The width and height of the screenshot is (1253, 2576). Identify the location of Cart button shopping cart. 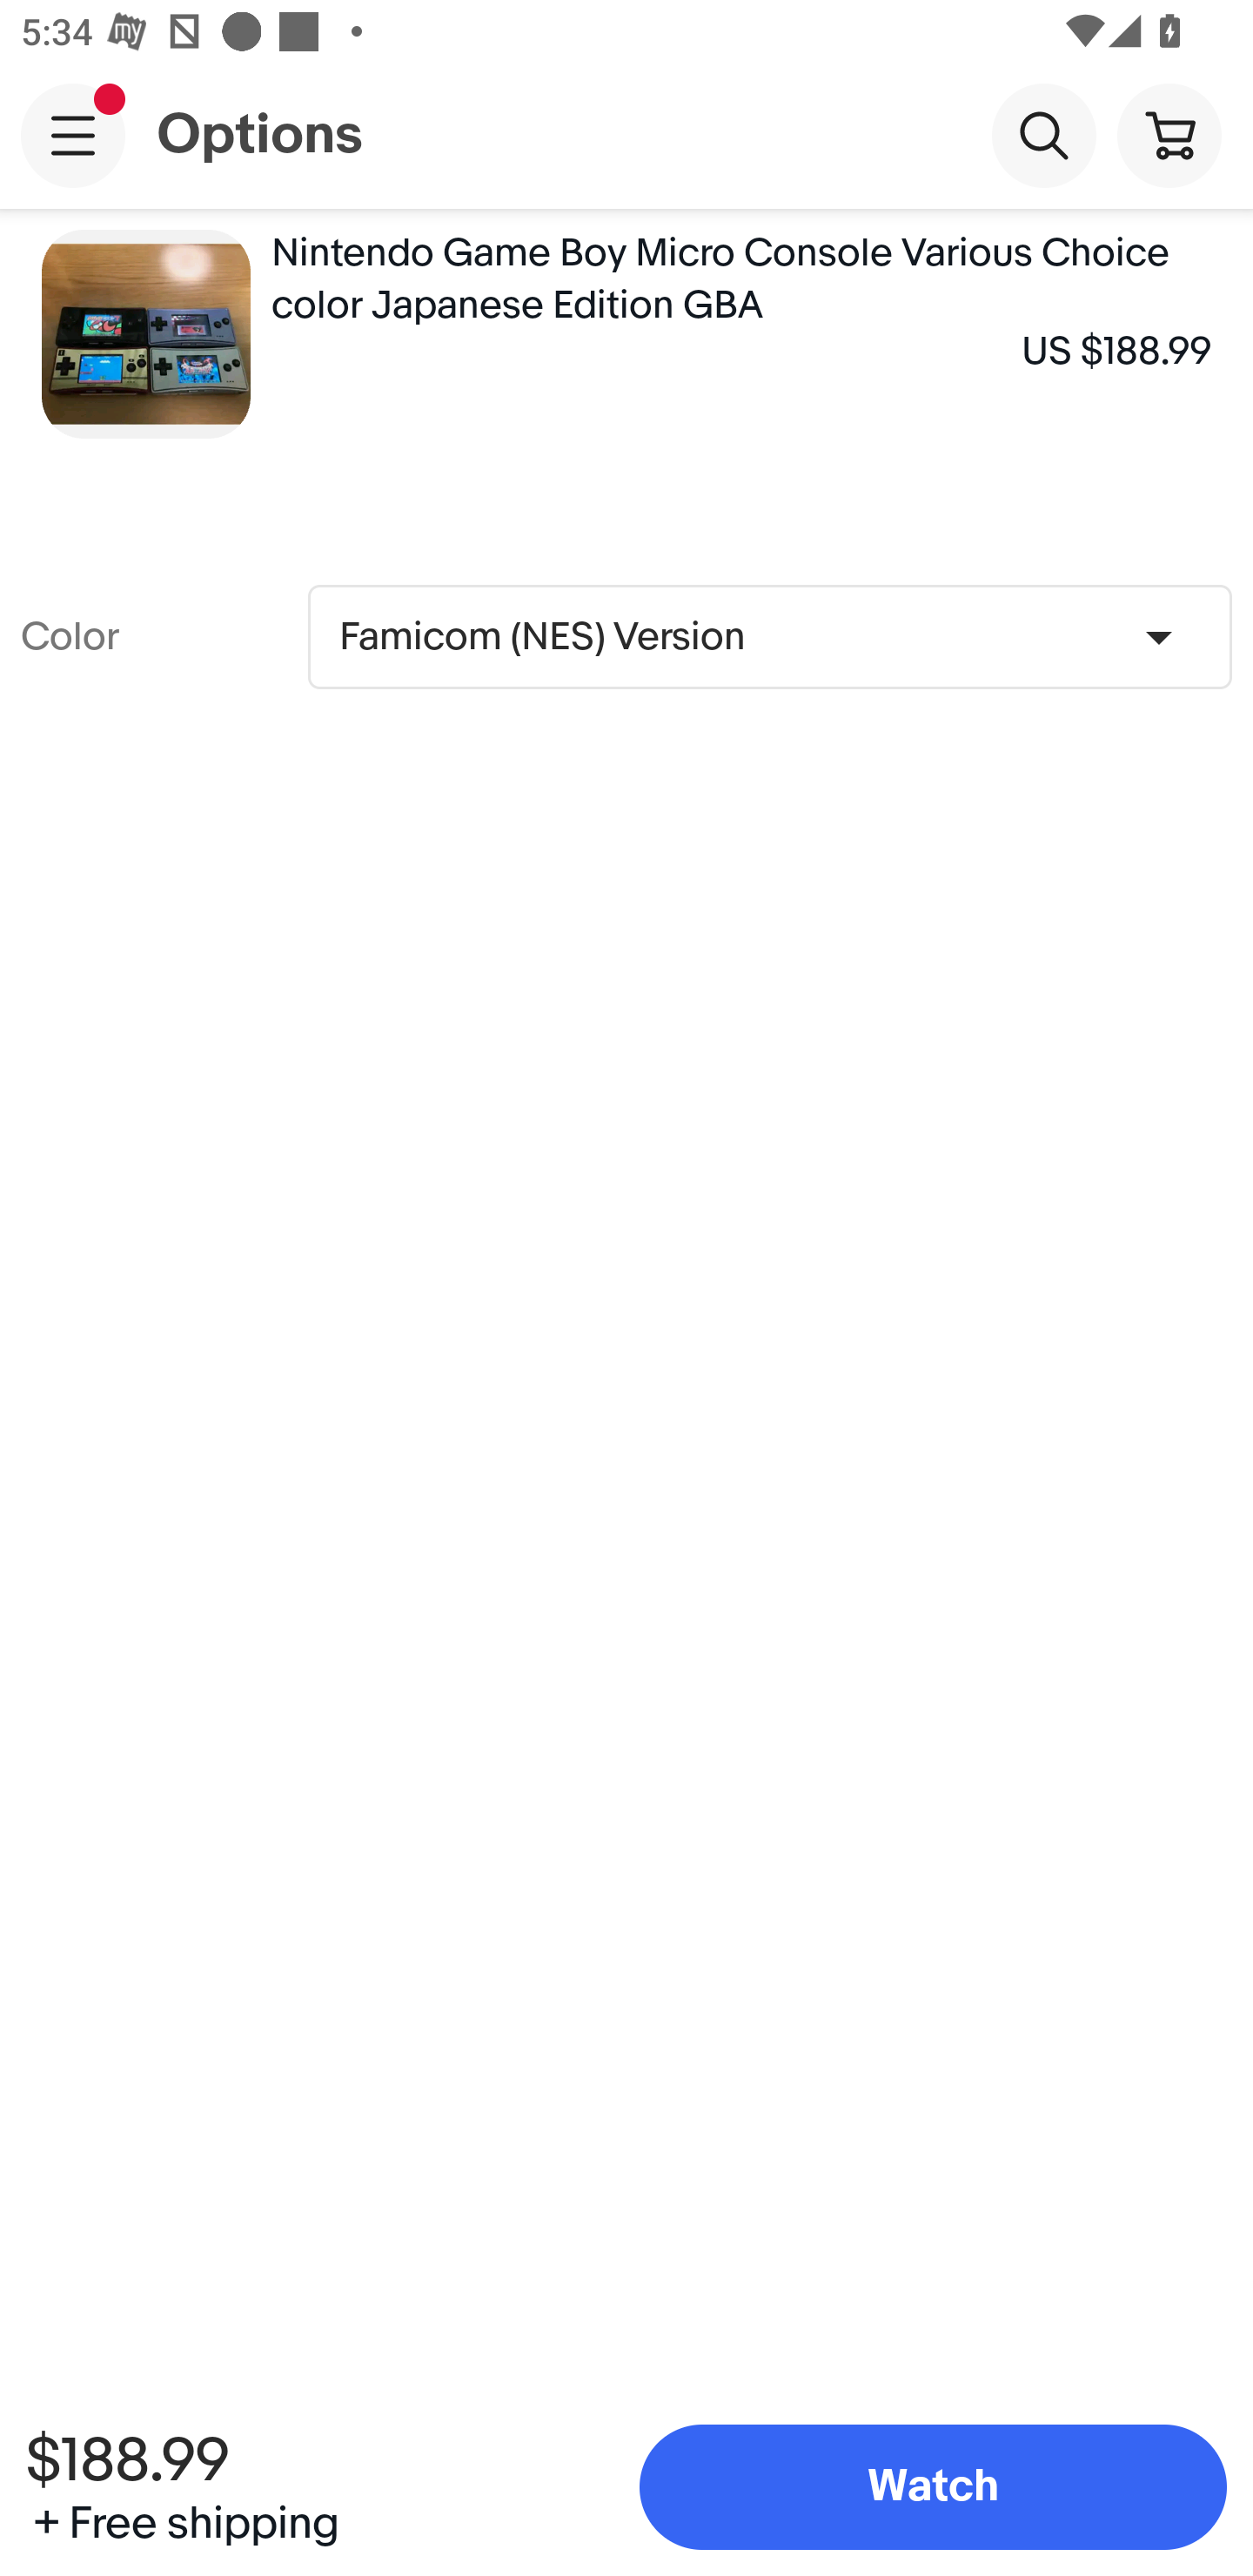
(1169, 134).